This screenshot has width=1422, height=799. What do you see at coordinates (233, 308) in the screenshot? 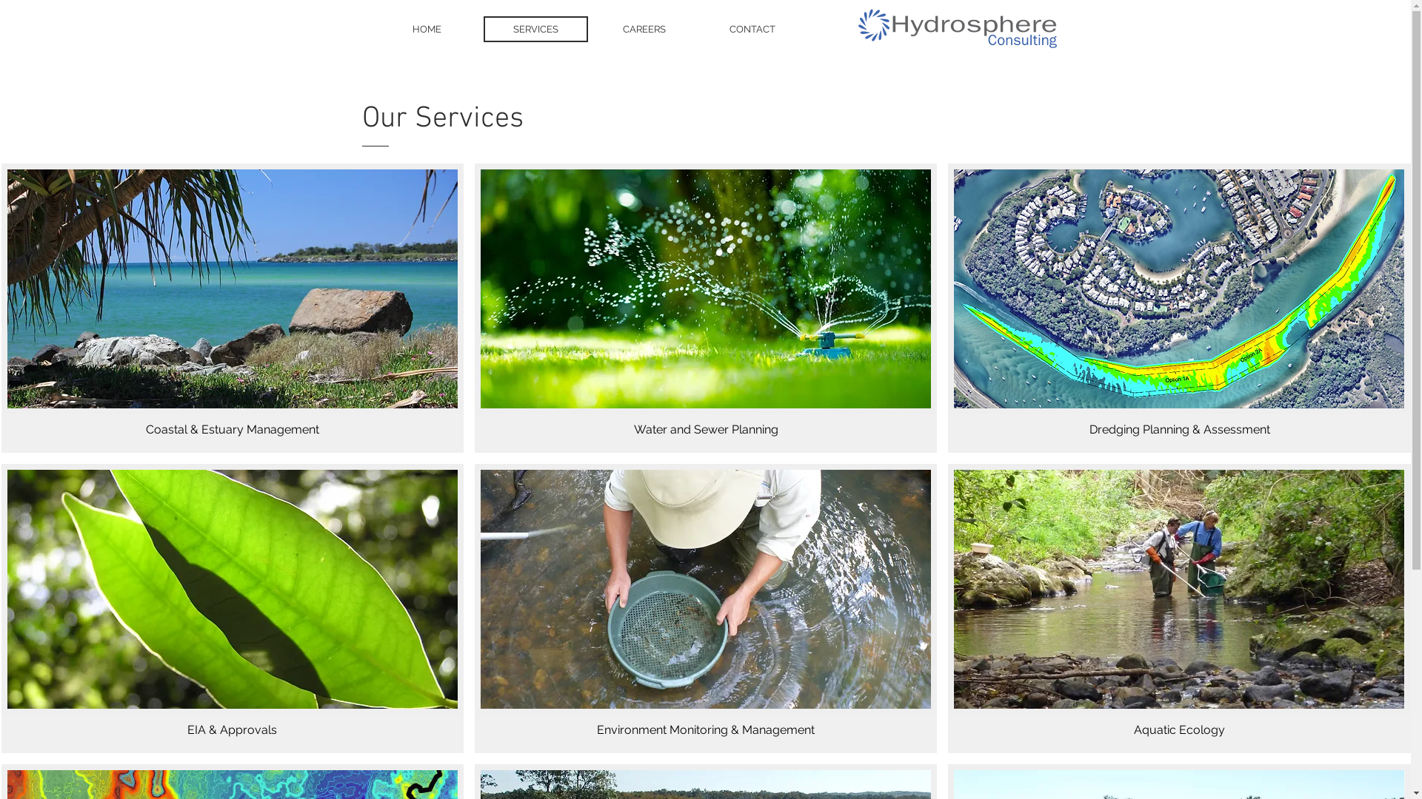
I see `Coastal & Estuary Management` at bounding box center [233, 308].